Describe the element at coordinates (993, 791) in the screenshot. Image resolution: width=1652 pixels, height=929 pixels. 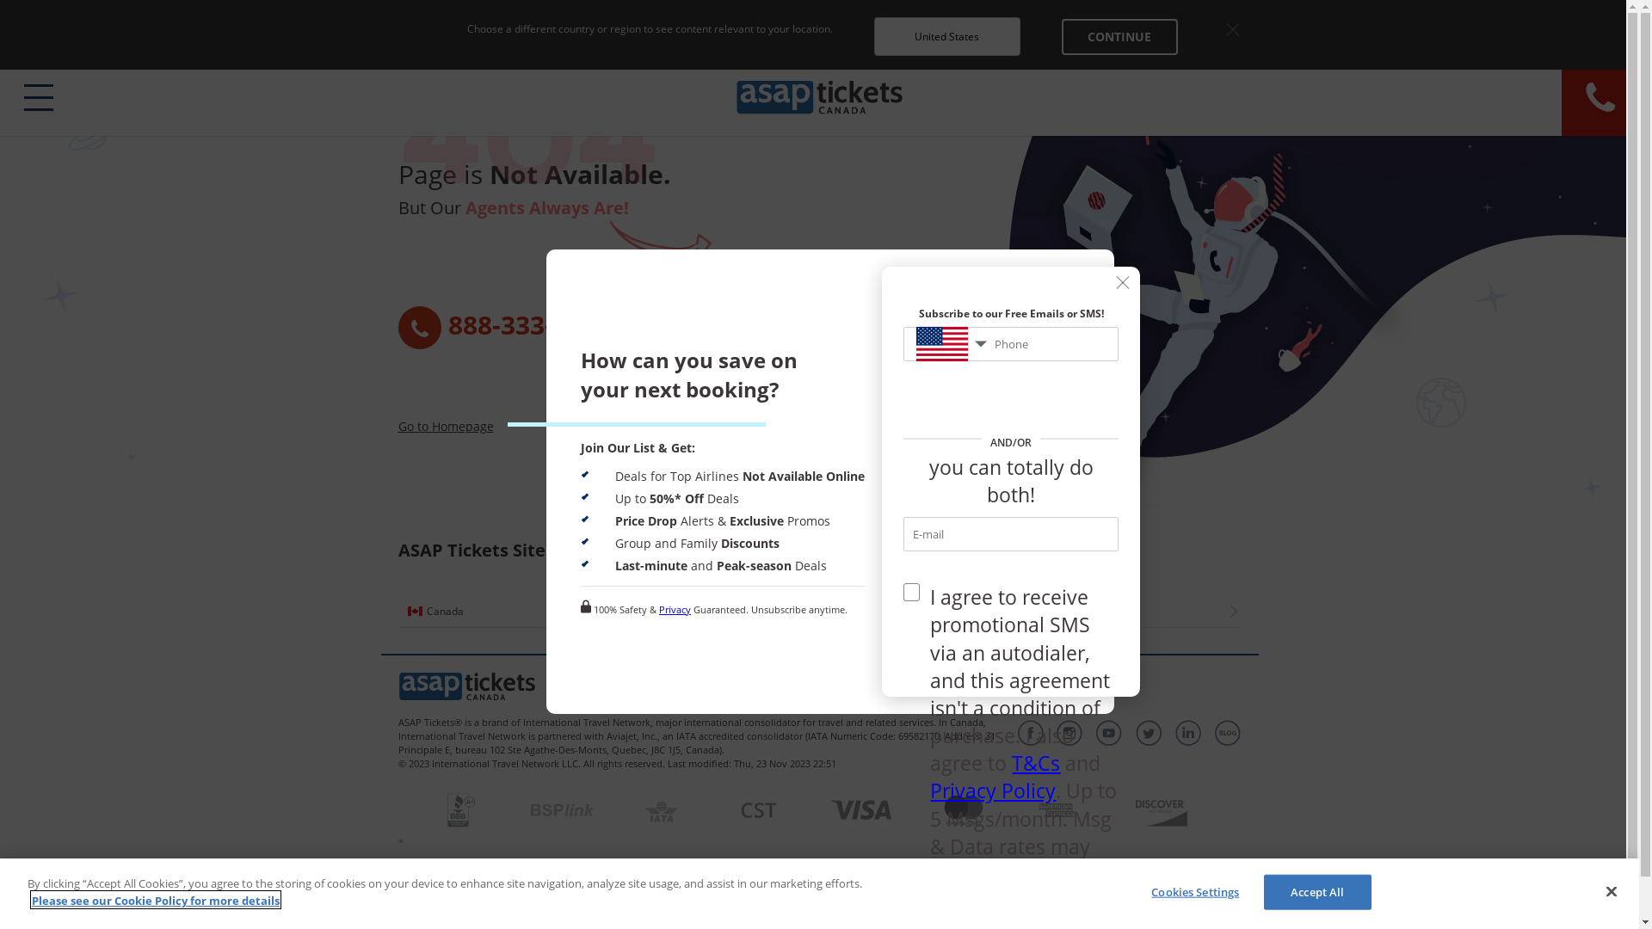
I see `Privacy Policy` at that location.